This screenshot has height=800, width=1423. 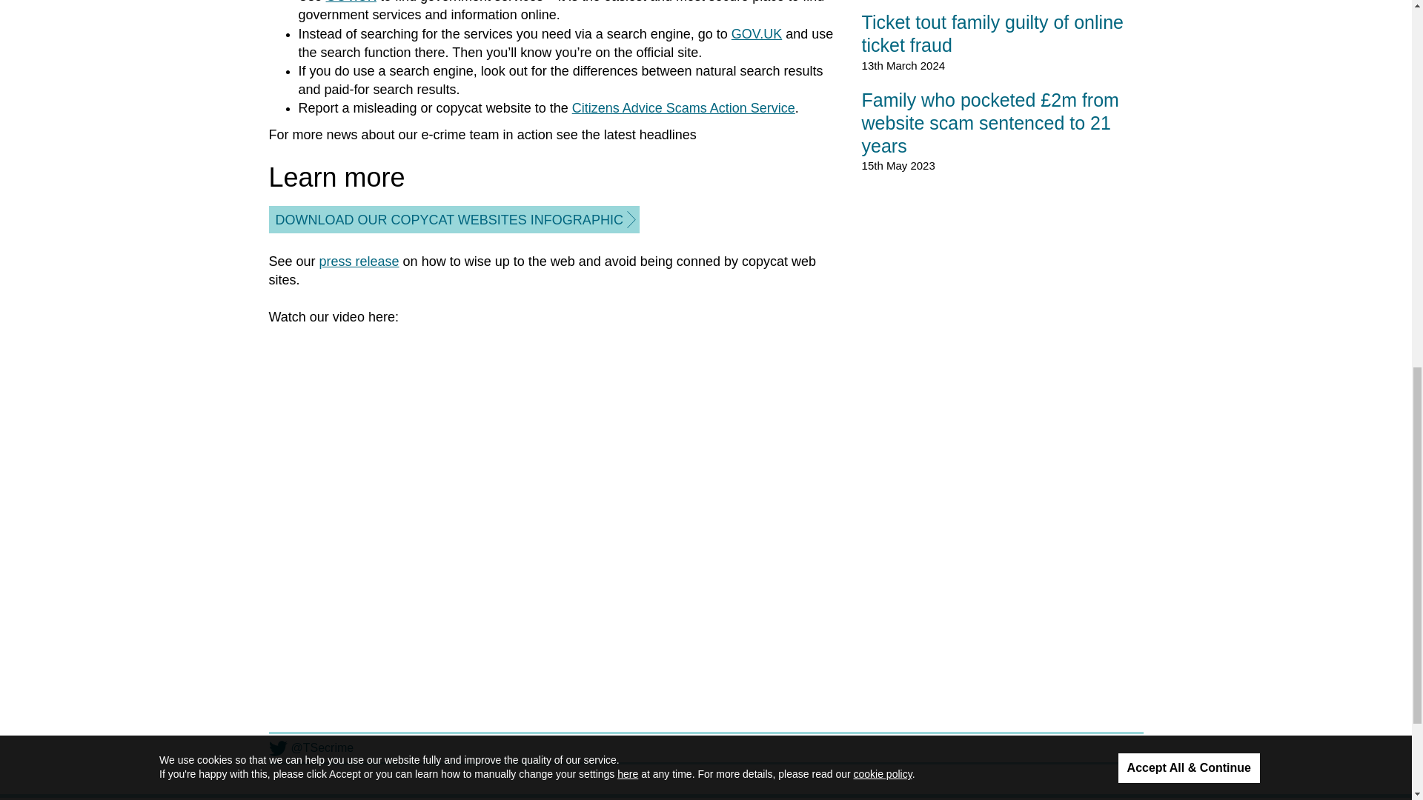 What do you see at coordinates (351, 1) in the screenshot?
I see `GOV.UK` at bounding box center [351, 1].